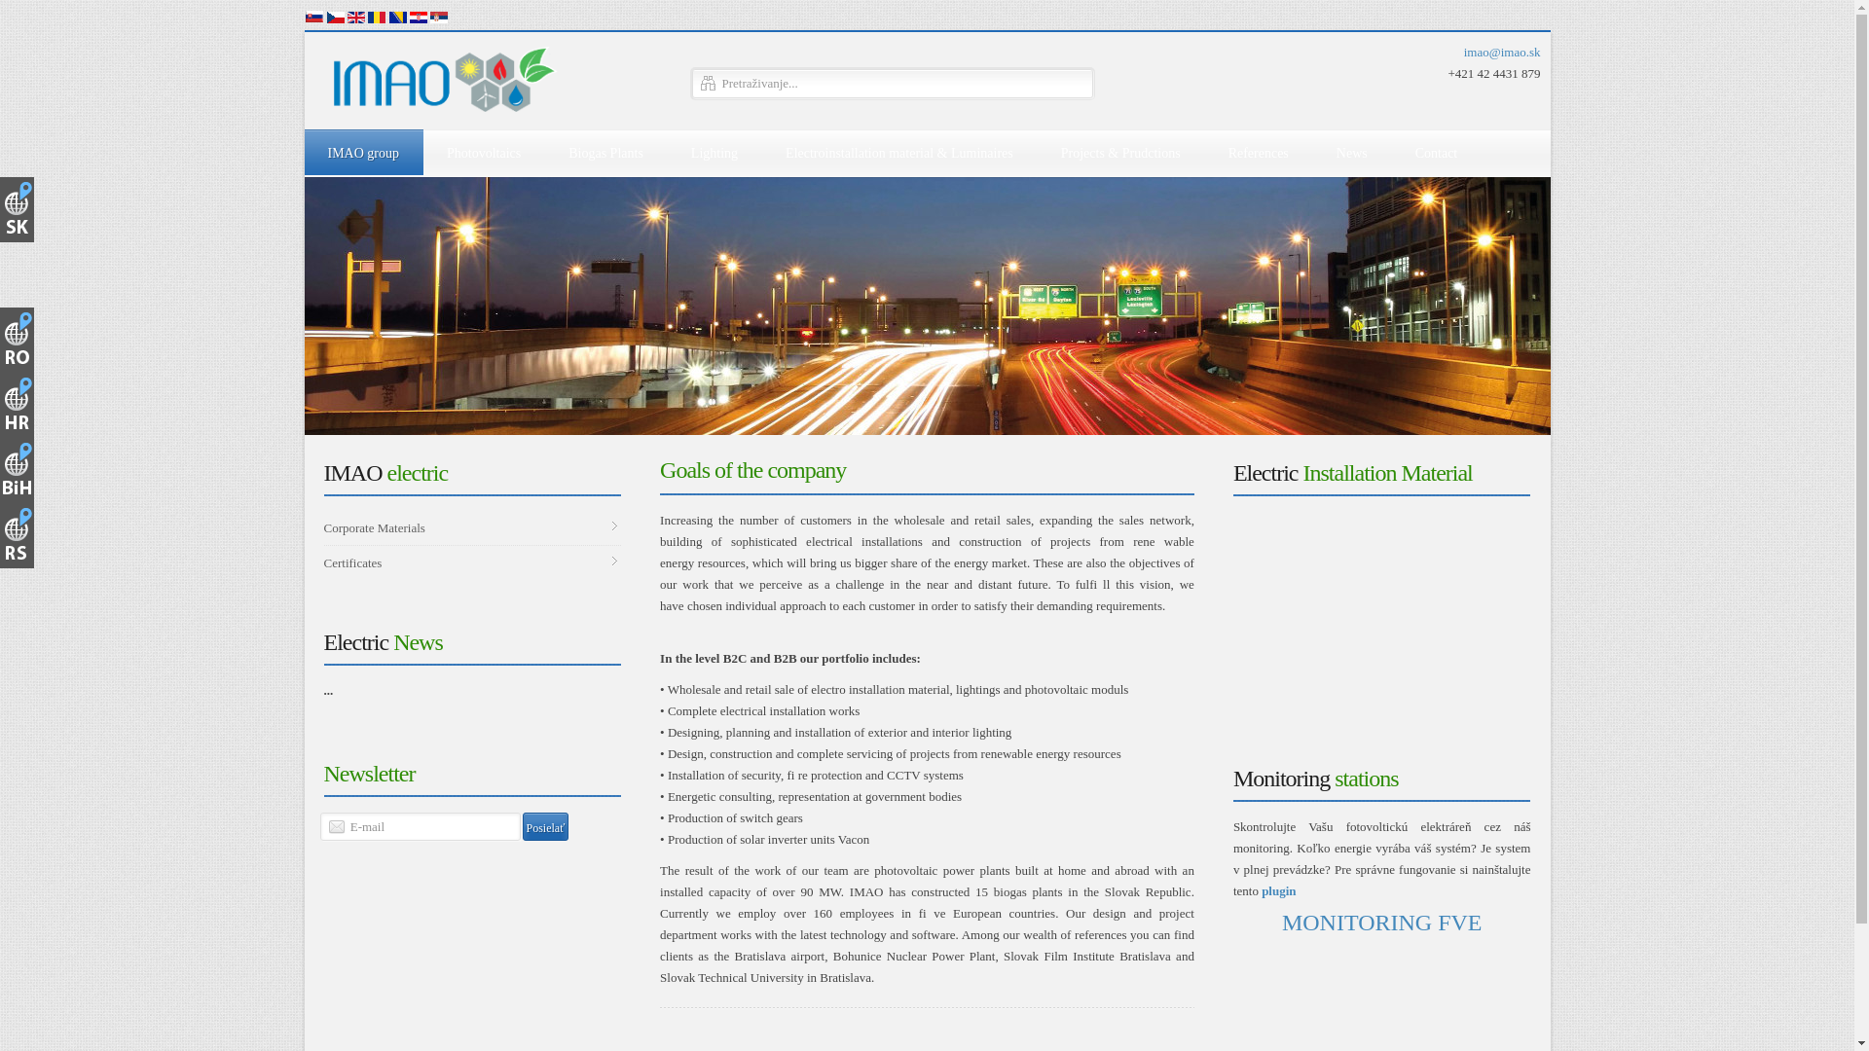 The image size is (1869, 1051). I want to click on Hrvatska, so click(419, 17).